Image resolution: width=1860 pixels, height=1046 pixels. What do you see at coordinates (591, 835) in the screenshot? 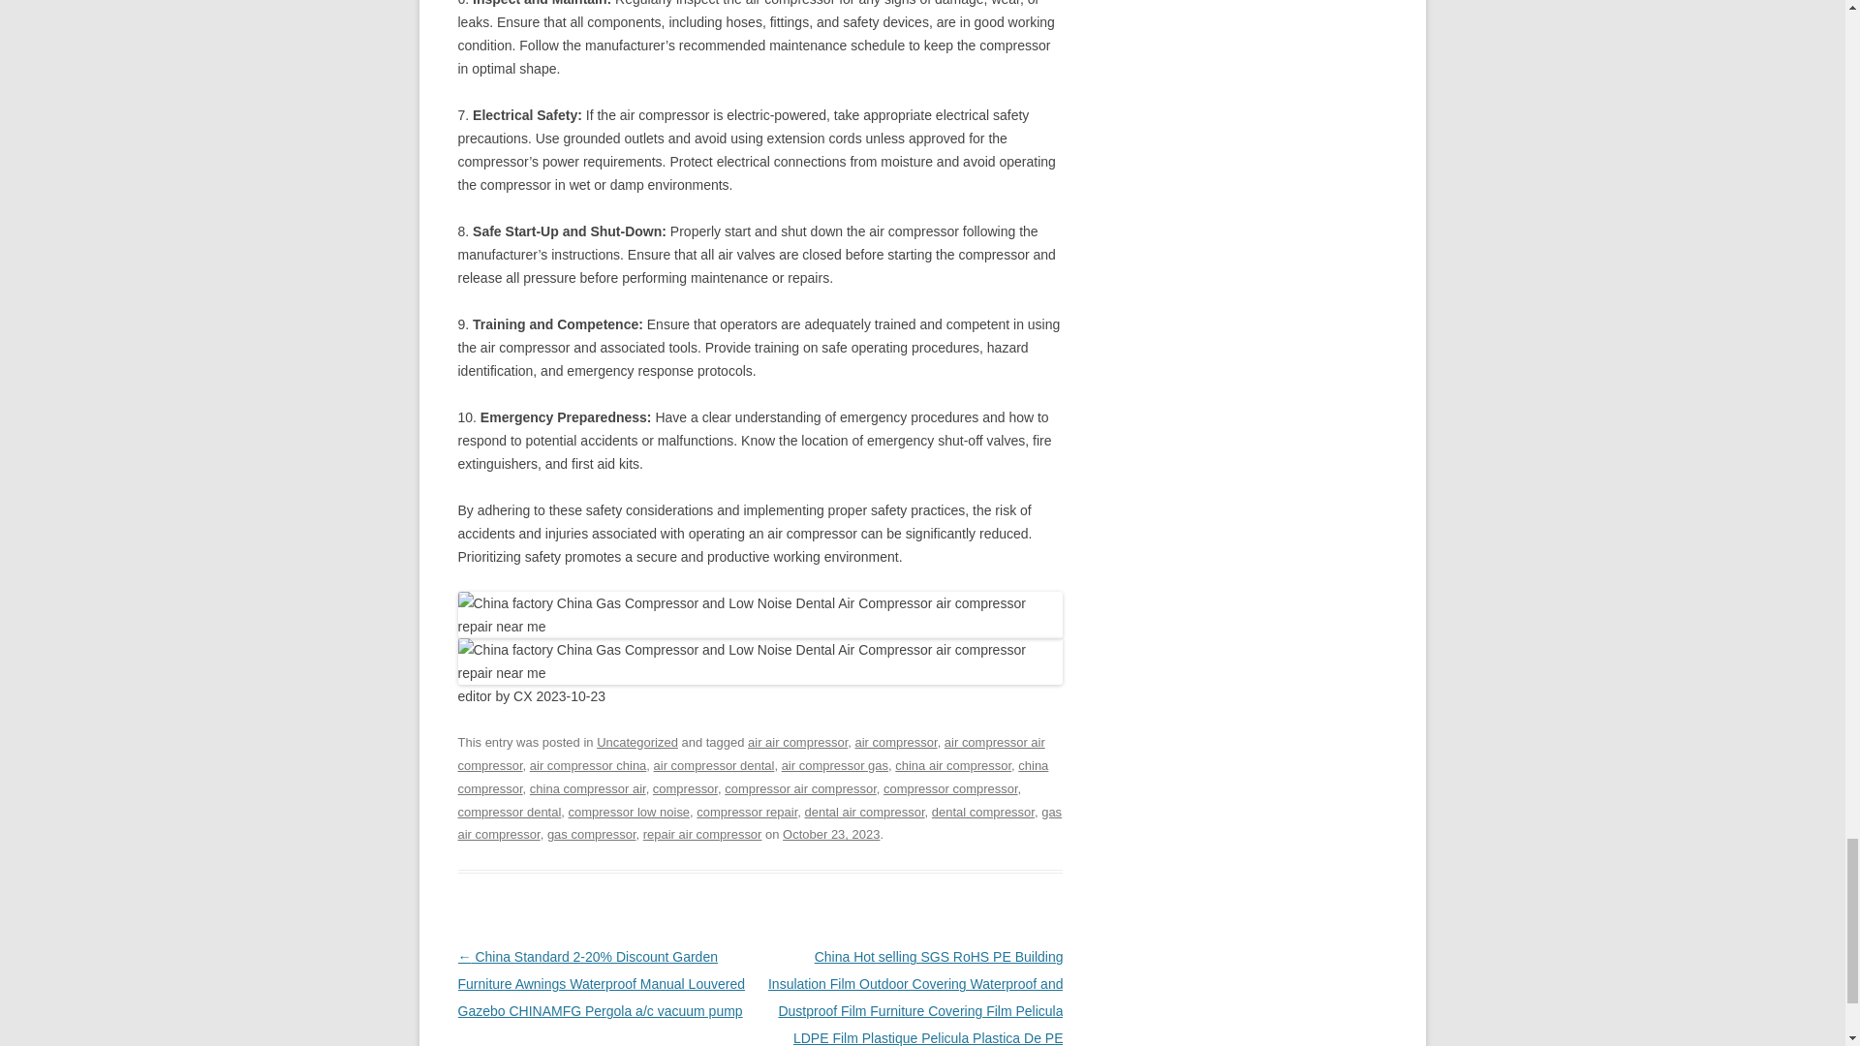
I see `gas compressor` at bounding box center [591, 835].